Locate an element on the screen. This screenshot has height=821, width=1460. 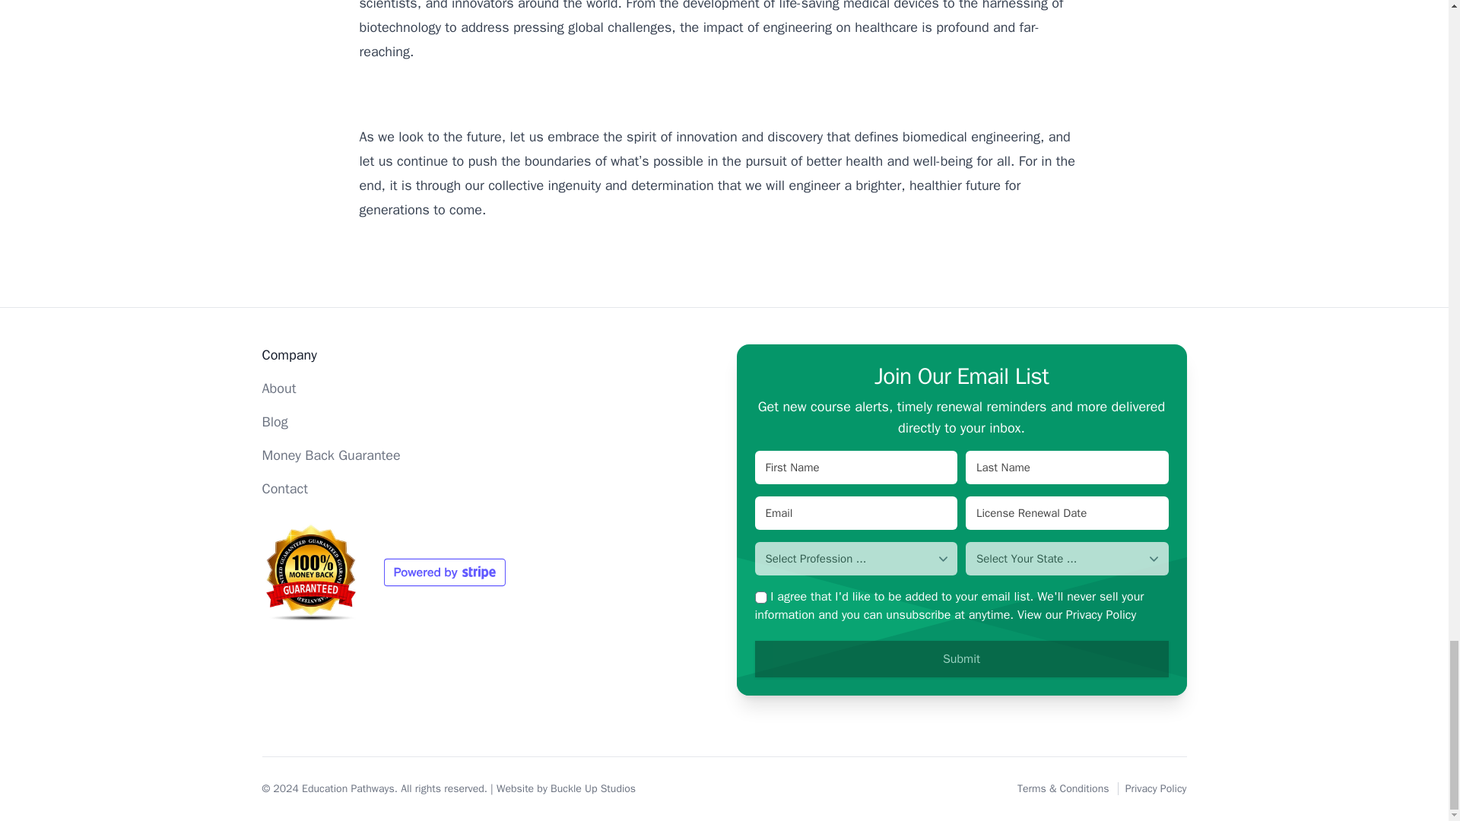
Blog is located at coordinates (274, 421).